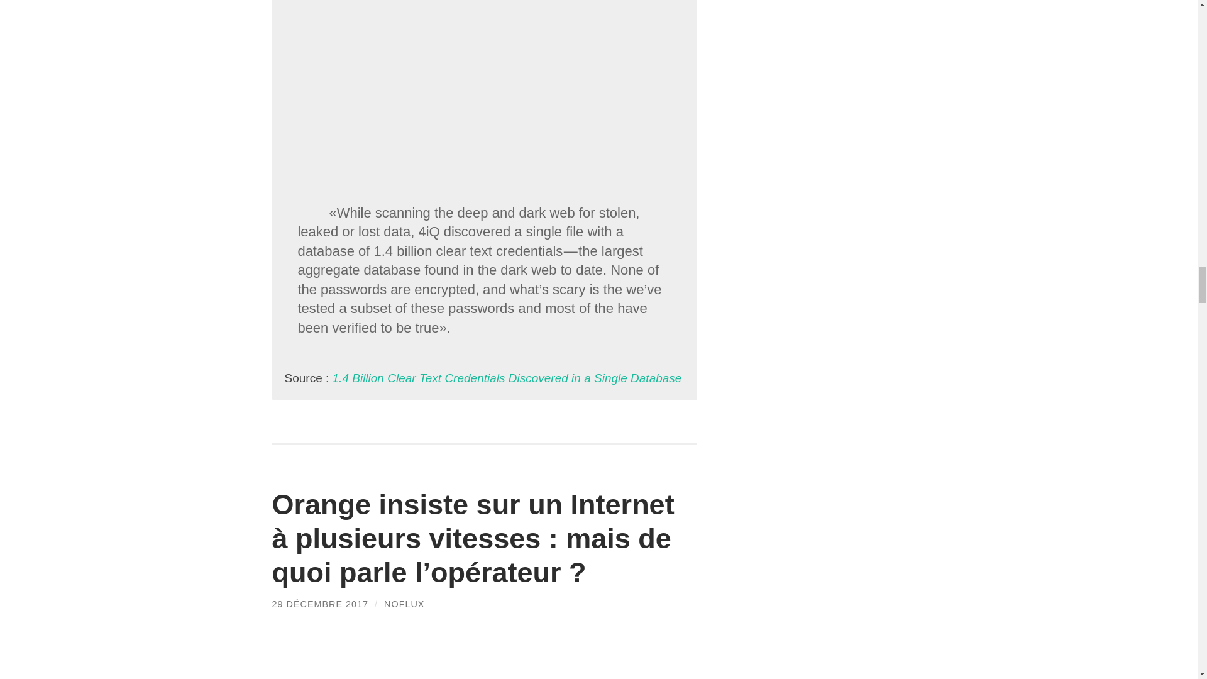  Describe the element at coordinates (404, 604) in the screenshot. I see `NOFLUX` at that location.